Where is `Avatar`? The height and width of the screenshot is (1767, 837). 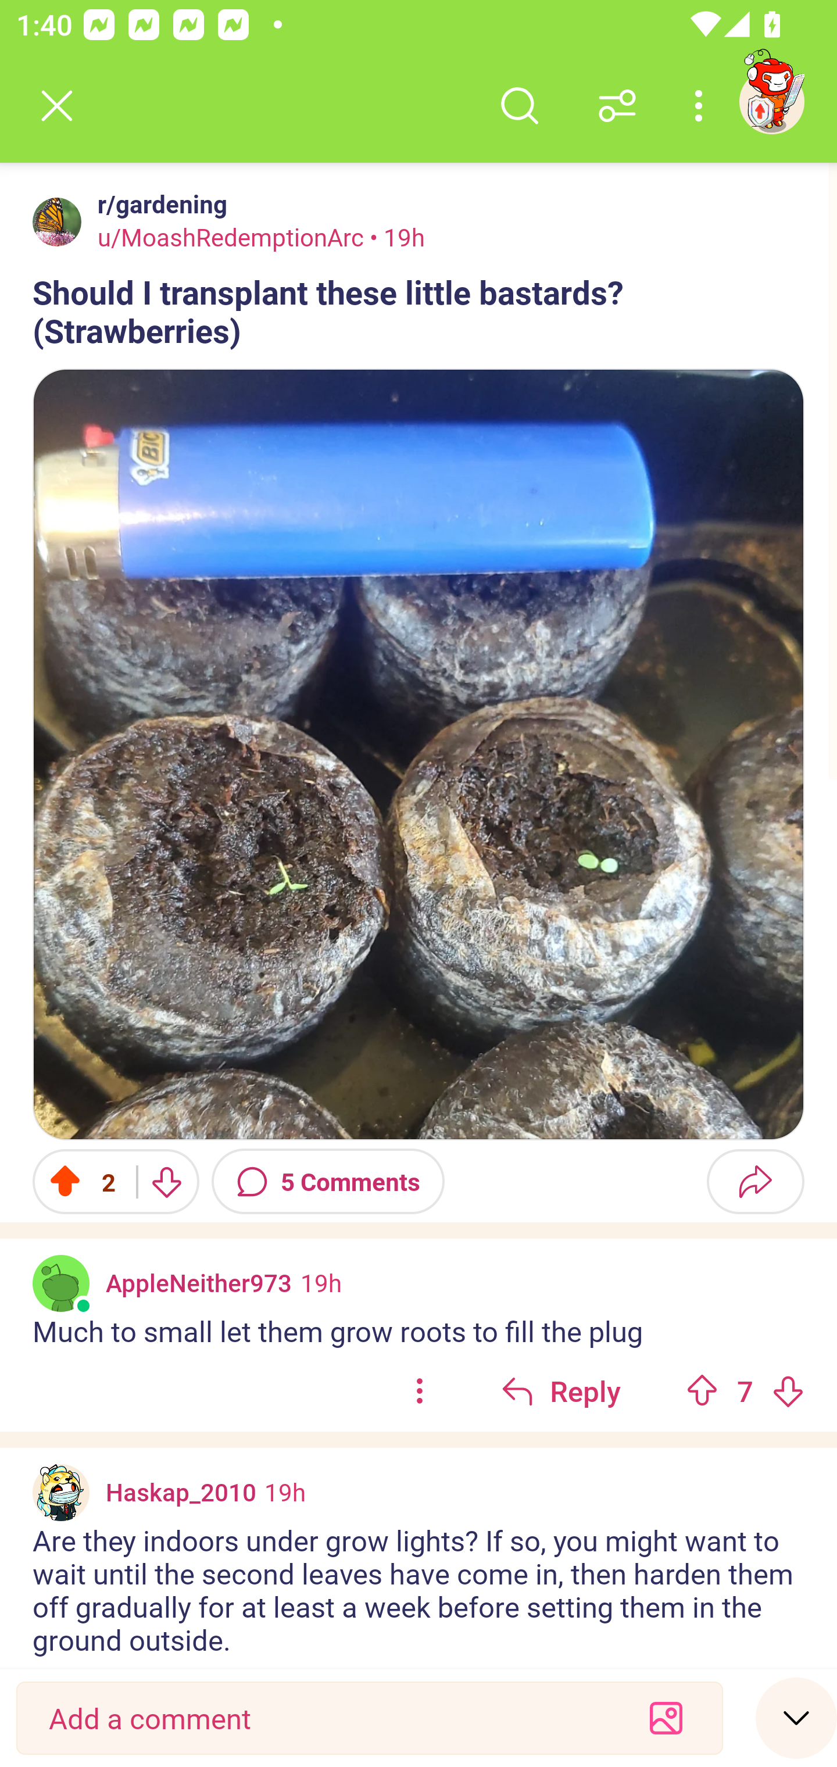
Avatar is located at coordinates (61, 1282).